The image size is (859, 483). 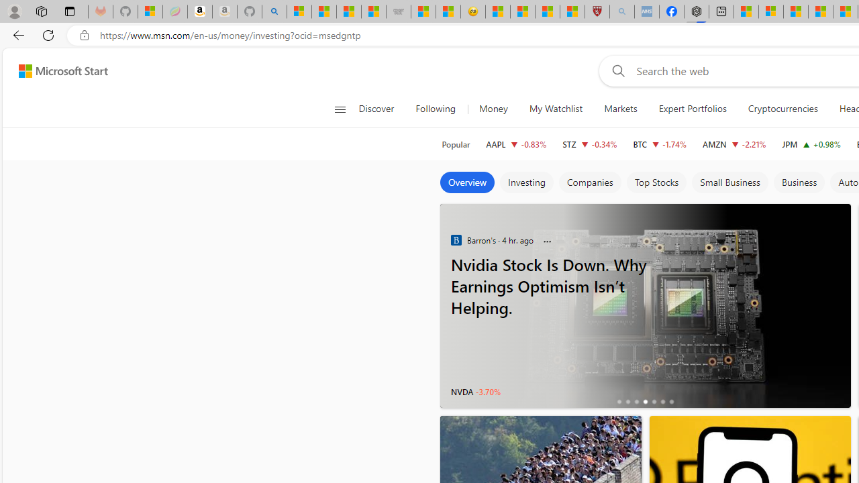 I want to click on Small Business, so click(x=730, y=182).